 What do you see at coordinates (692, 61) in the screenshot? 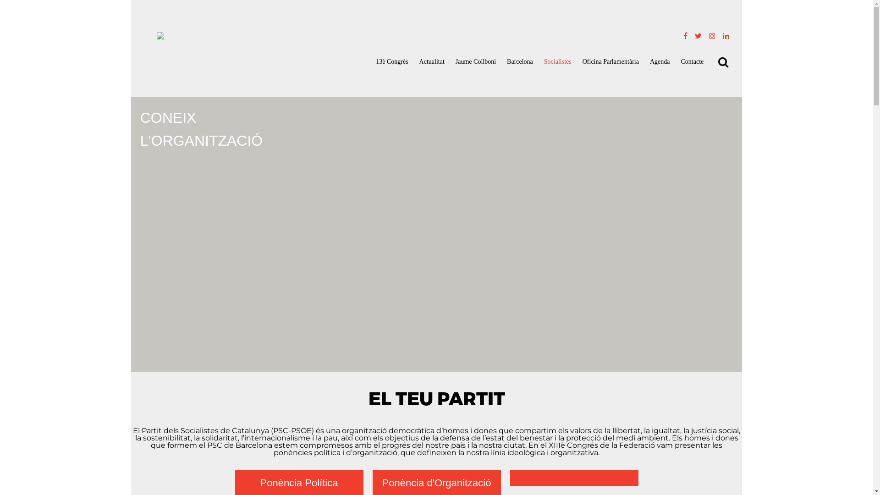
I see `Contacte` at bounding box center [692, 61].